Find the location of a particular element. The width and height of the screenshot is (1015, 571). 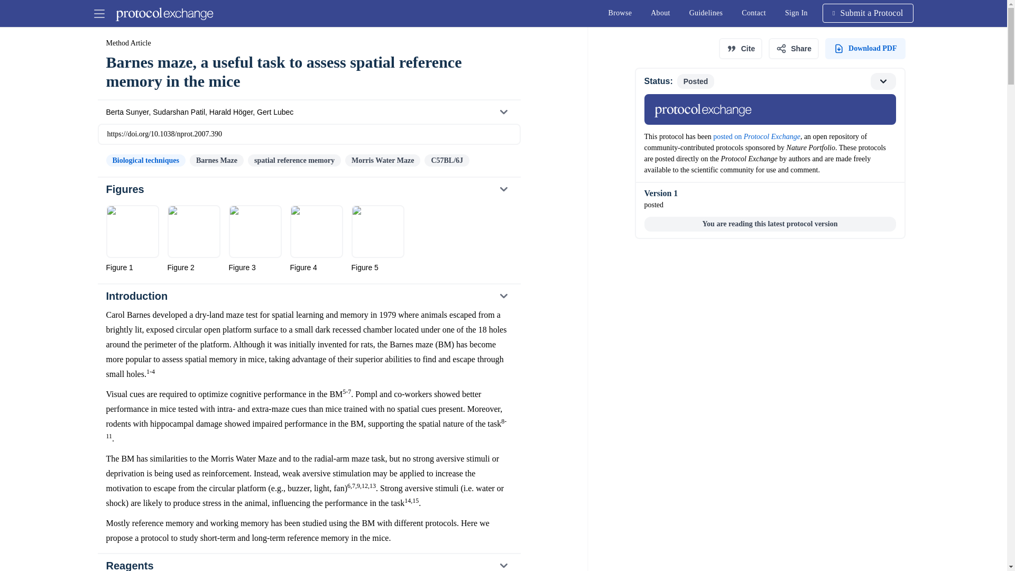

posted on Protocol Exchange is located at coordinates (757, 136).